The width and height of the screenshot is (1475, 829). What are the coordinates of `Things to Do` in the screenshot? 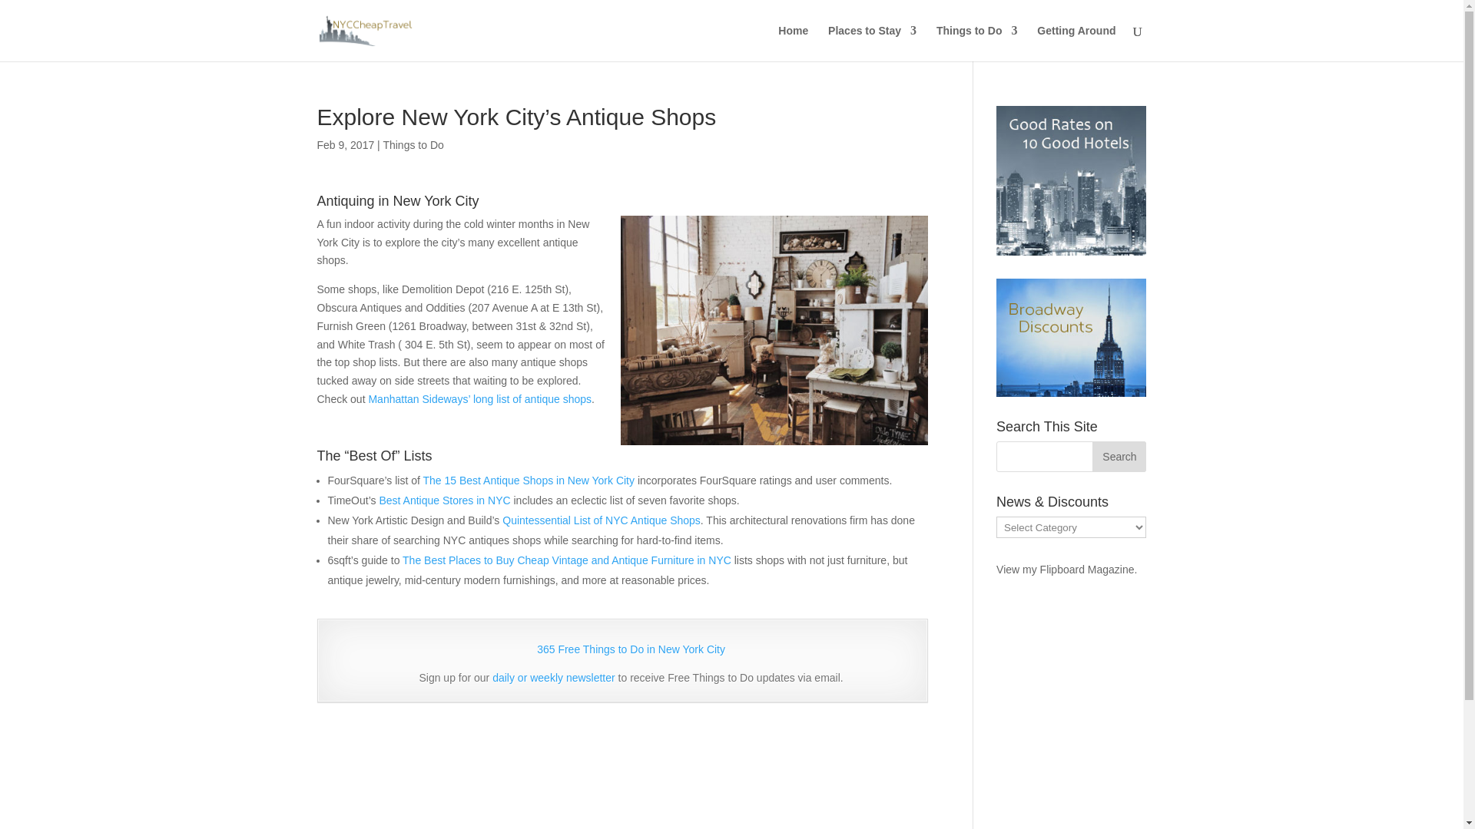 It's located at (977, 43).